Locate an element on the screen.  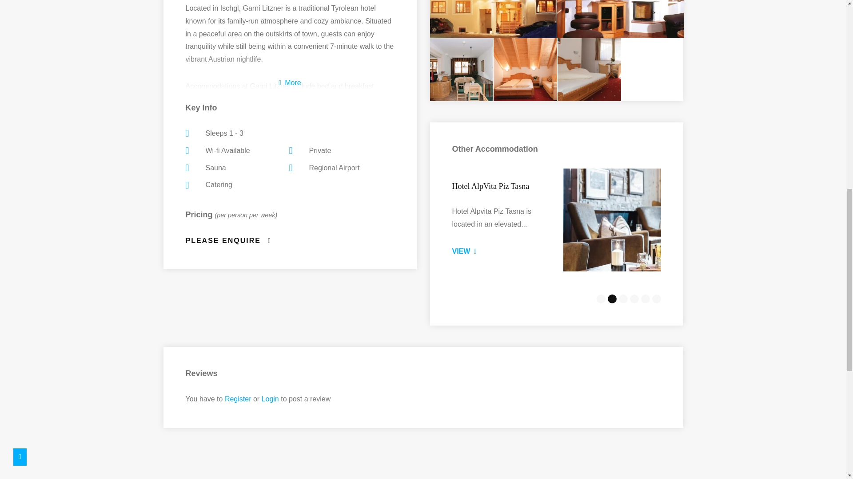
More is located at coordinates (290, 72).